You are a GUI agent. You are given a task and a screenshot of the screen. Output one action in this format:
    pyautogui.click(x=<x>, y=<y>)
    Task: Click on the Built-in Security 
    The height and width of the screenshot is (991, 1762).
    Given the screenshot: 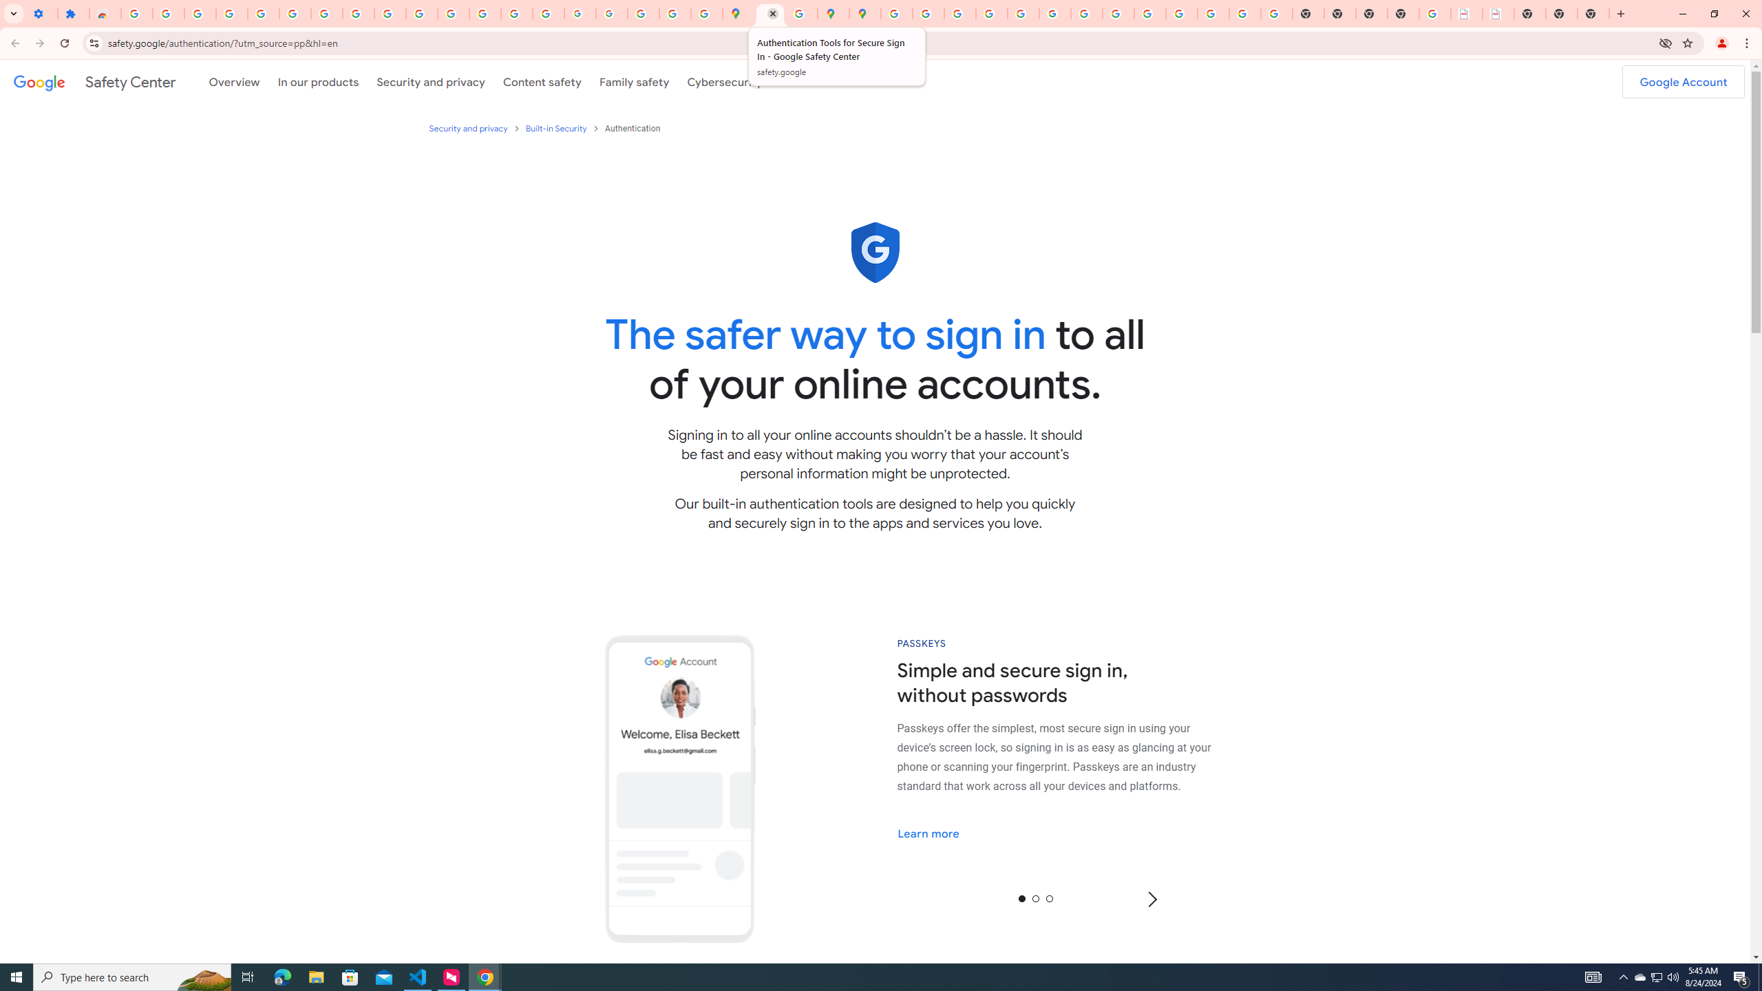 What is the action you would take?
    pyautogui.click(x=556, y=128)
    